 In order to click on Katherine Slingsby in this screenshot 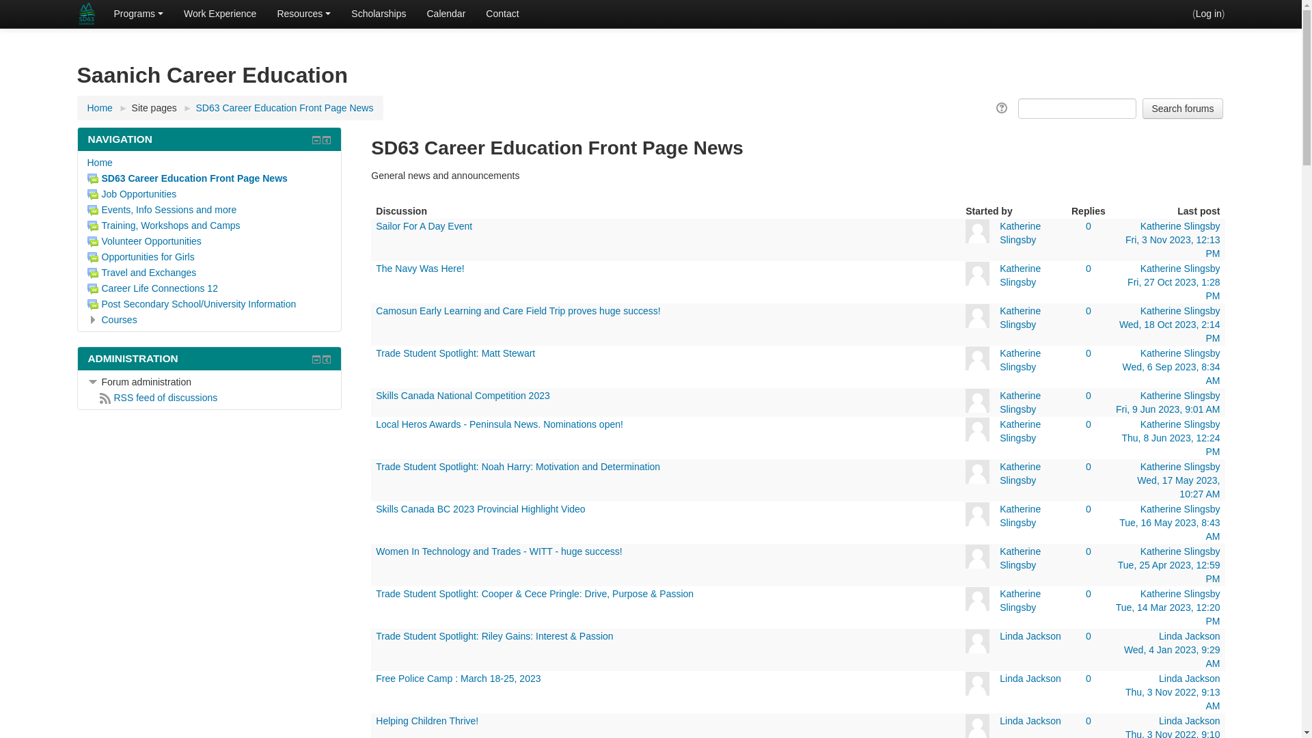, I will do `click(1020, 558)`.